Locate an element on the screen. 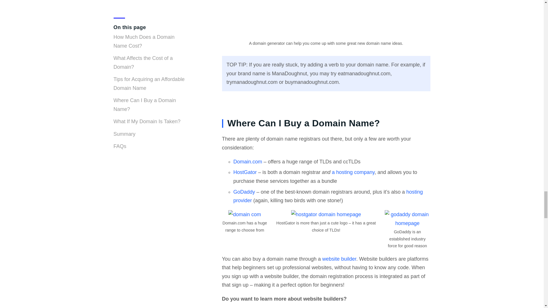 This screenshot has height=308, width=548. godaddy domain is located at coordinates (407, 219).